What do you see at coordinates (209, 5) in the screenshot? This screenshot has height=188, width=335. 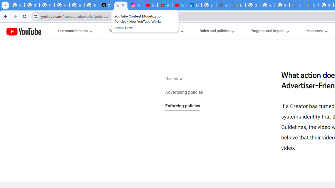 I see `Sign in - Google Accounts` at bounding box center [209, 5].